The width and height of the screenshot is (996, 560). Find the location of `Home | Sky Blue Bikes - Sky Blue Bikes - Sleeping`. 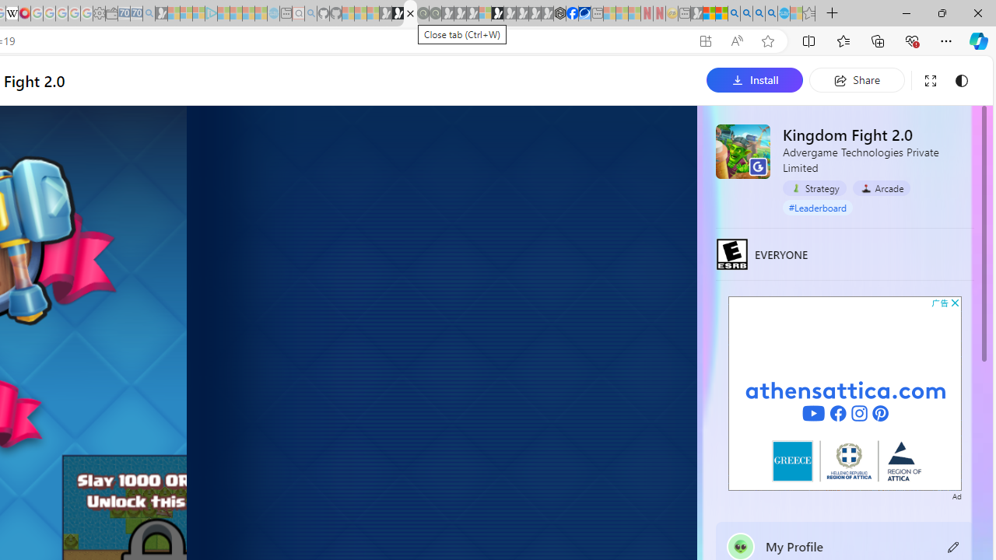

Home | Sky Blue Bikes - Sky Blue Bikes - Sleeping is located at coordinates (274, 14).